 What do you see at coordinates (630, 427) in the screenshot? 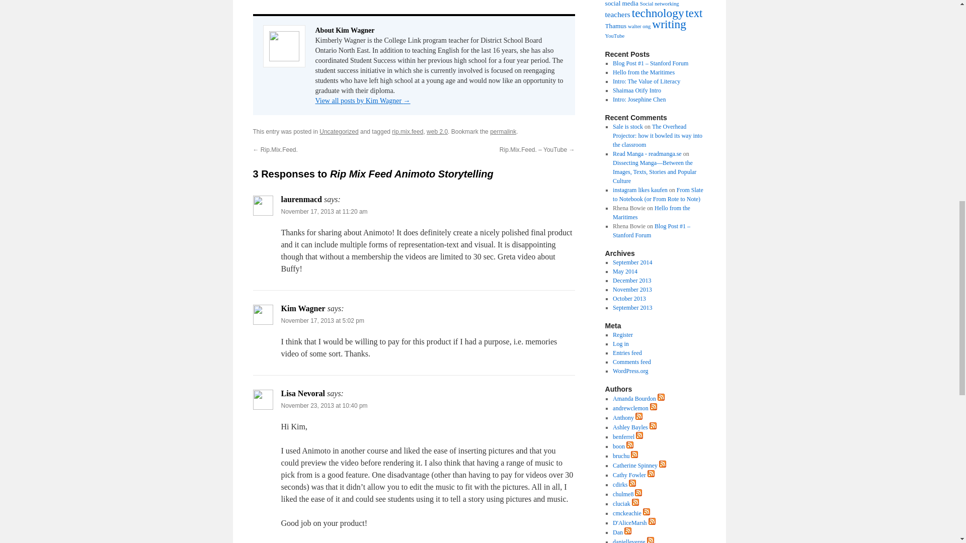
I see `Posts by Ashley Bayles` at bounding box center [630, 427].